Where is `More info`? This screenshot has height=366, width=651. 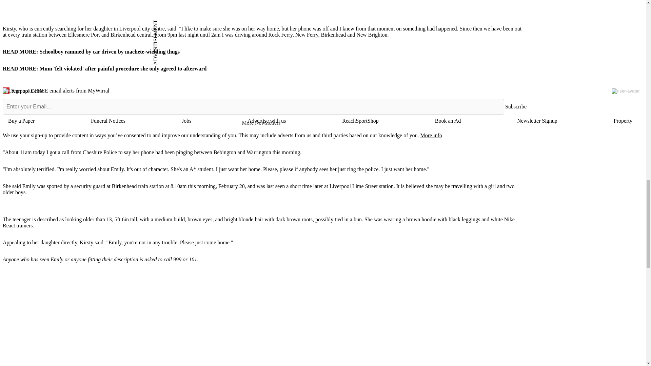
More info is located at coordinates (431, 135).